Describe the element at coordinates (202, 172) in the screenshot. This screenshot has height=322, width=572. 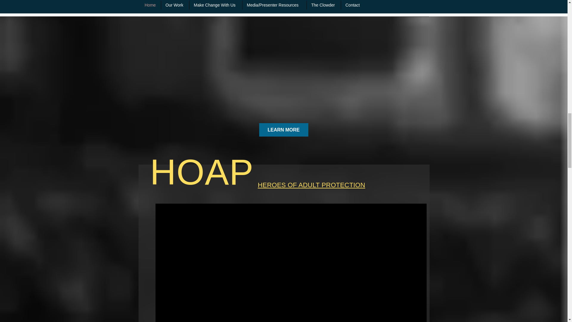
I see `HOAP` at that location.